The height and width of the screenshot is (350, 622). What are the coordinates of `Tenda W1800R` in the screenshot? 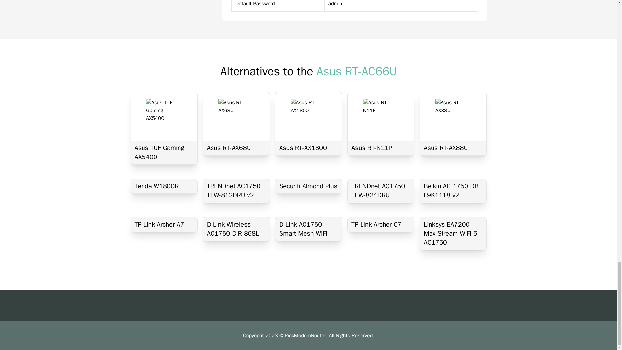 It's located at (164, 186).